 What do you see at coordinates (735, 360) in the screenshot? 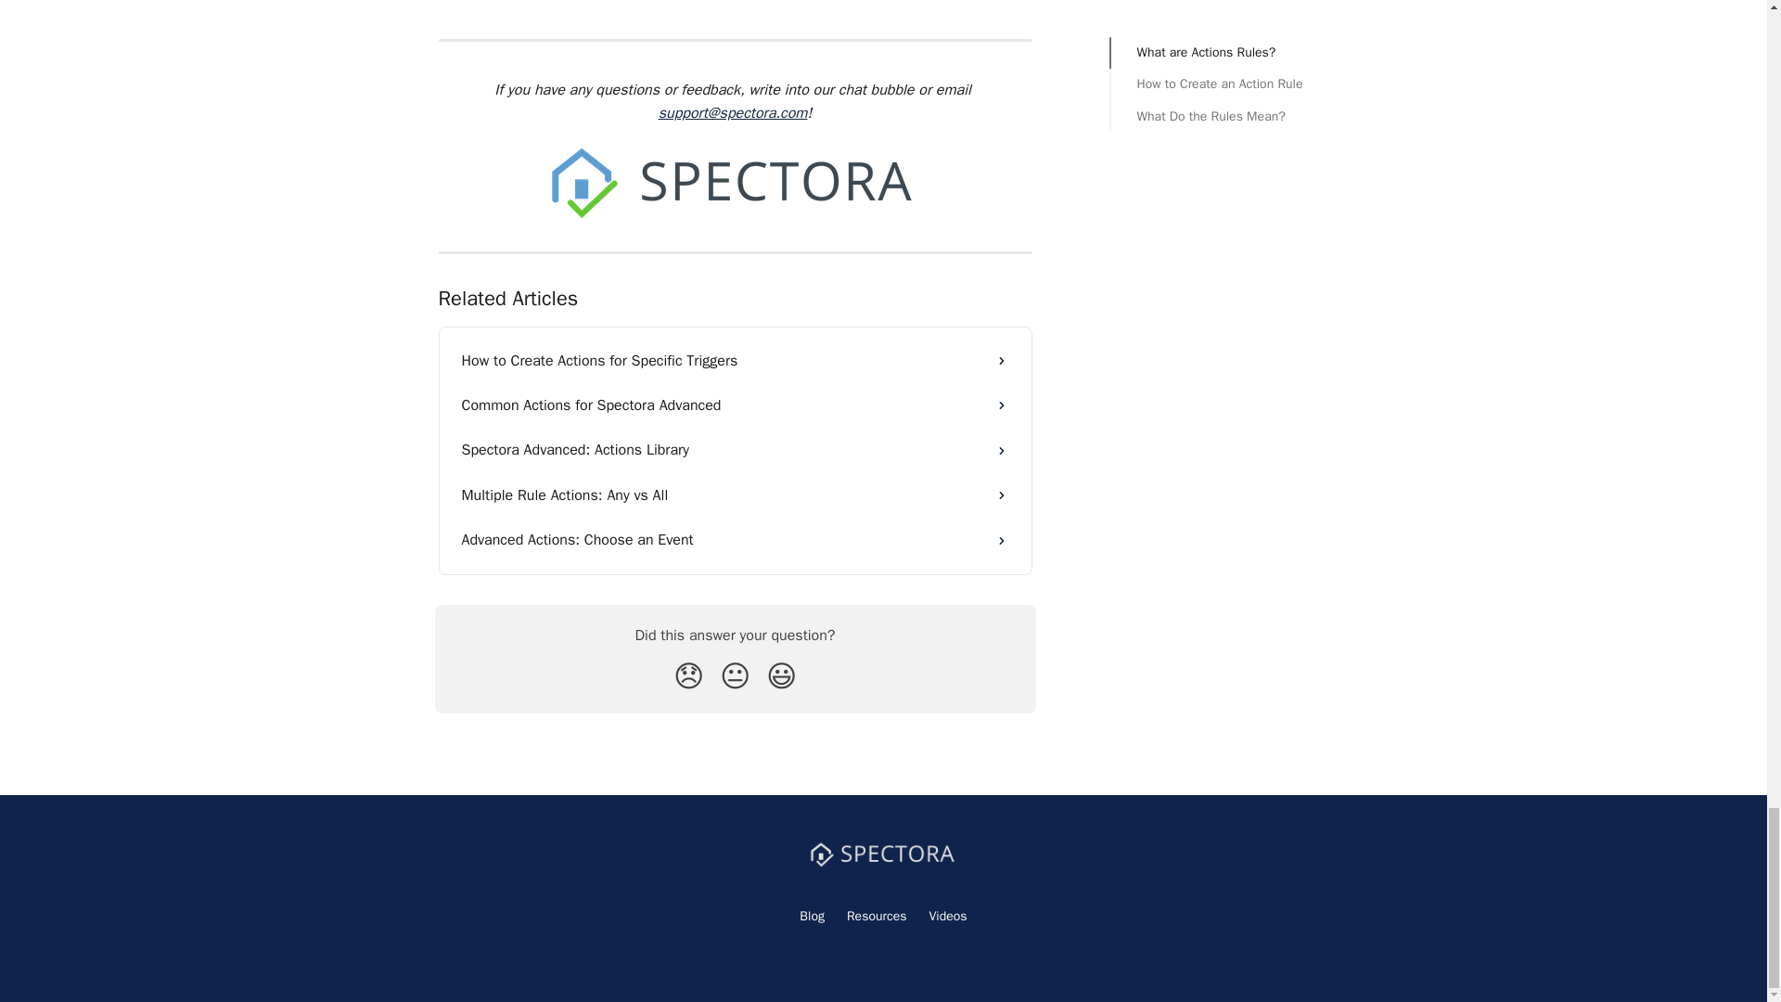
I see `How to Create Actions for Specific Triggers` at bounding box center [735, 360].